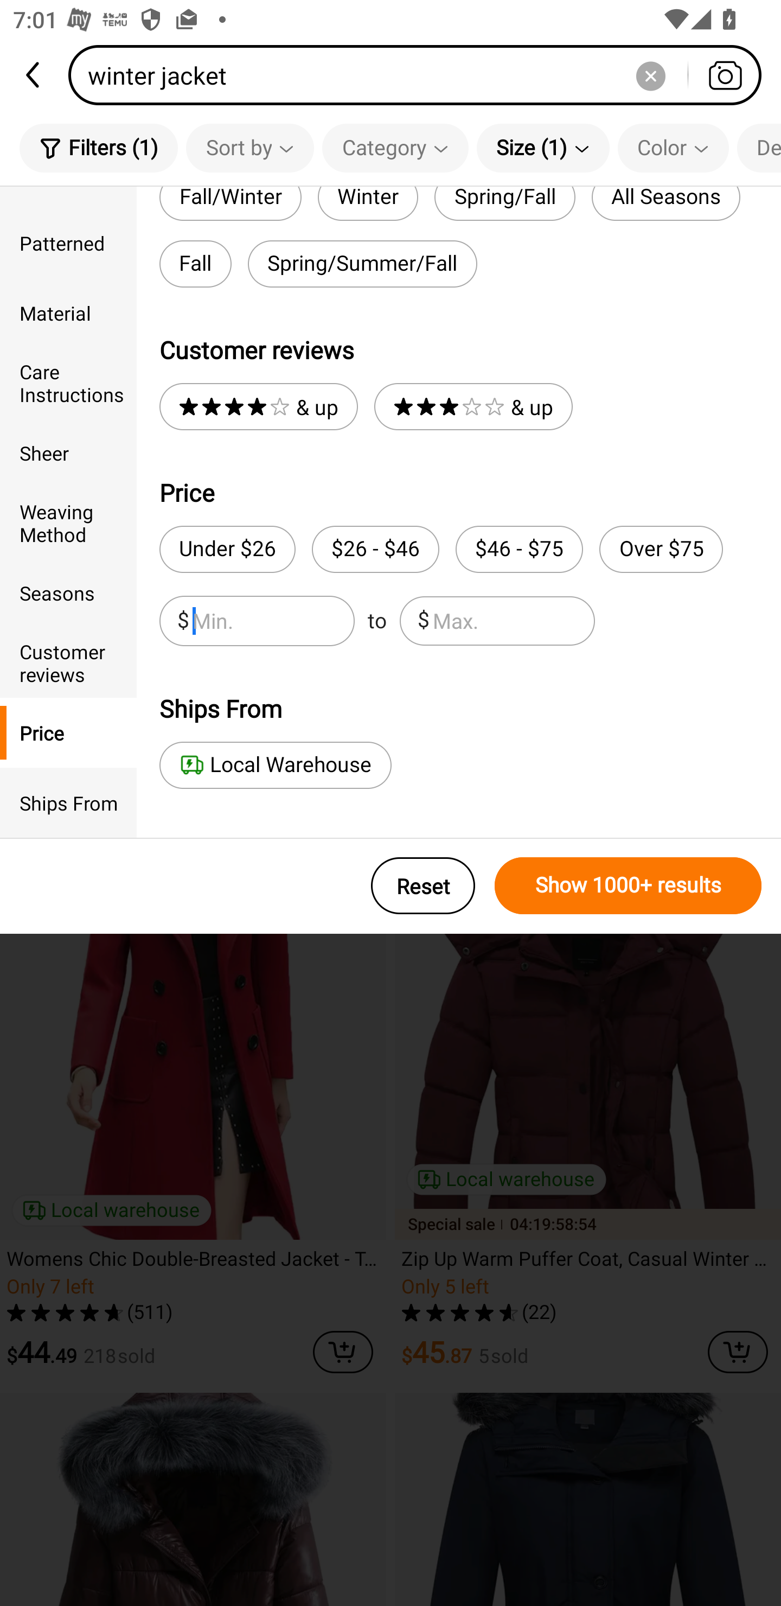 Image resolution: width=781 pixels, height=1606 pixels. I want to click on Show 1000+ results, so click(628, 885).